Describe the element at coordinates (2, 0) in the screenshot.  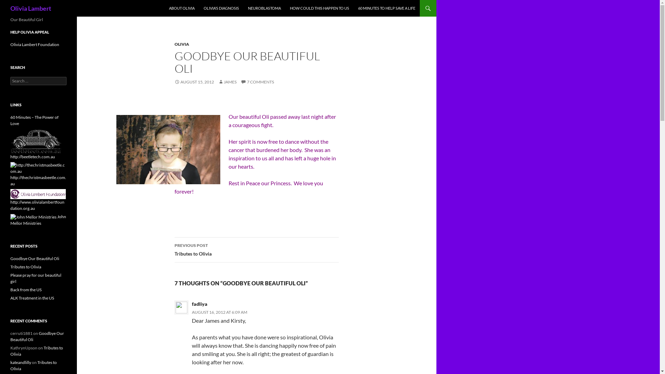
I see `Search` at that location.